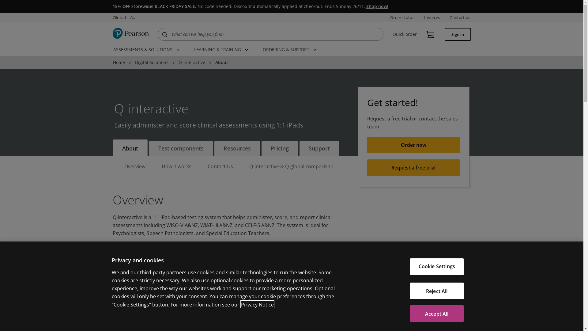  Describe the element at coordinates (377, 6) in the screenshot. I see `Shop now!` at that location.